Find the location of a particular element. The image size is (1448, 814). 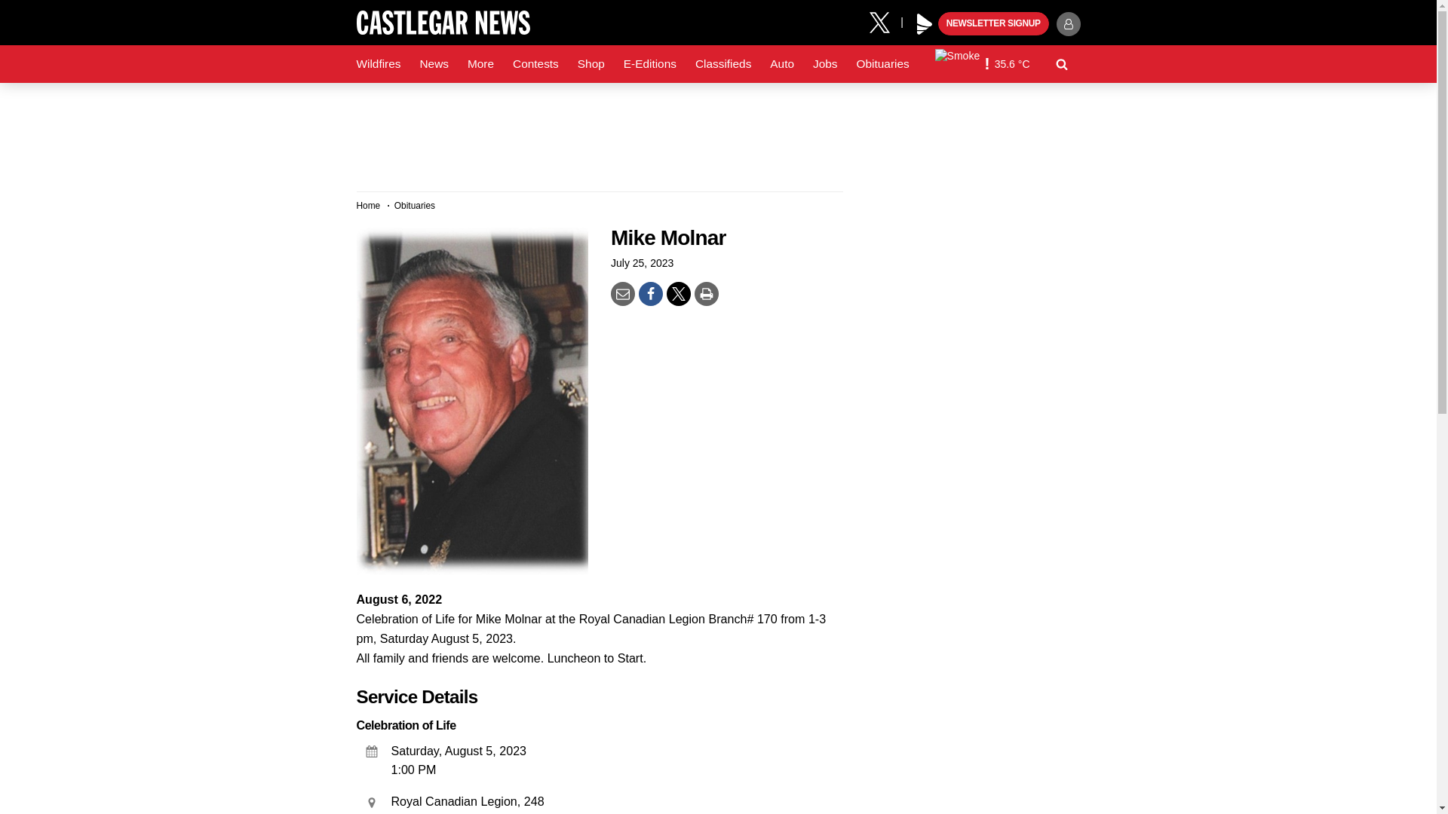

News is located at coordinates (433, 64).